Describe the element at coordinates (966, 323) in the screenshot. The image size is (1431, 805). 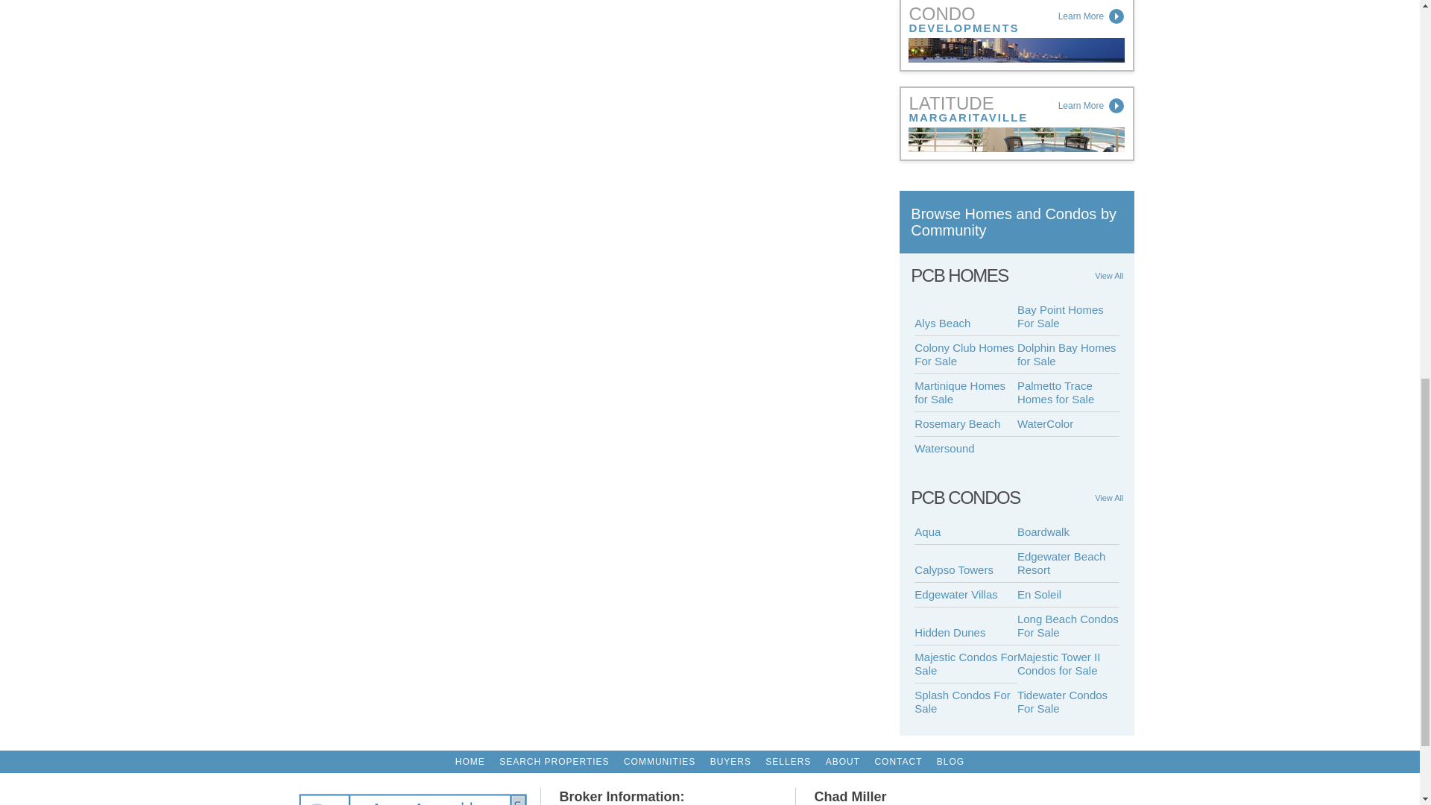
I see `View Alys Beach` at that location.